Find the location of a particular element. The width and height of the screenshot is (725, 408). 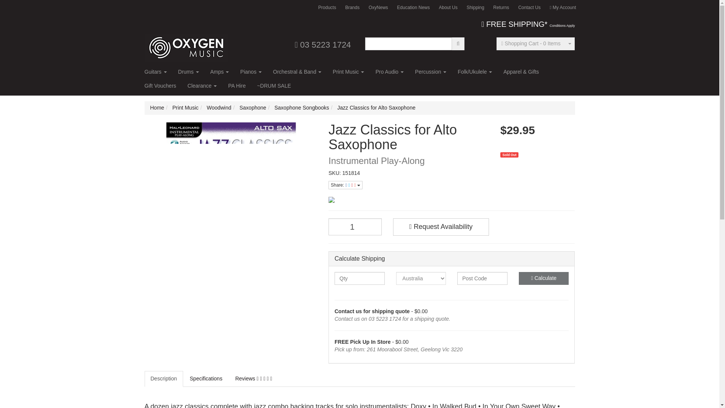

My Account is located at coordinates (563, 8).